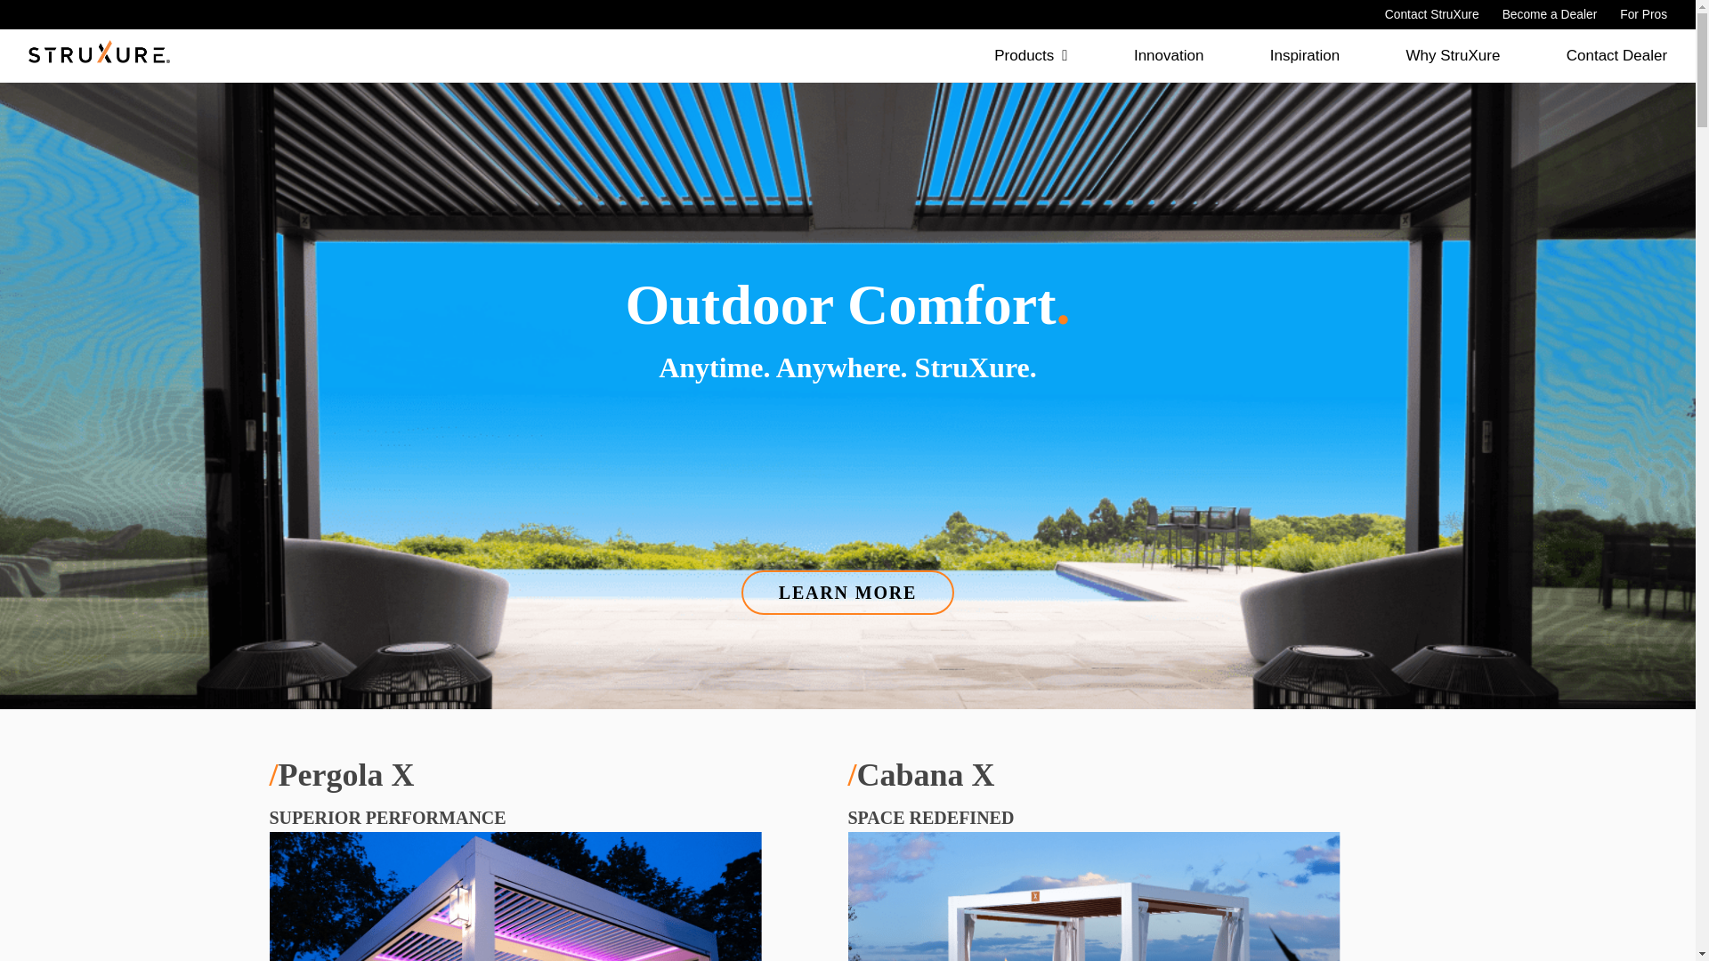 The width and height of the screenshot is (1709, 961). Describe the element at coordinates (847, 593) in the screenshot. I see `LEARN MORE` at that location.